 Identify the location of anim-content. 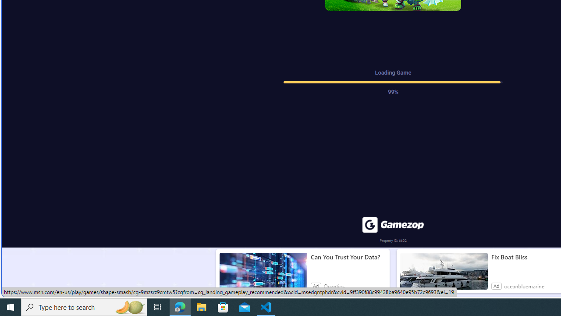
(444, 275).